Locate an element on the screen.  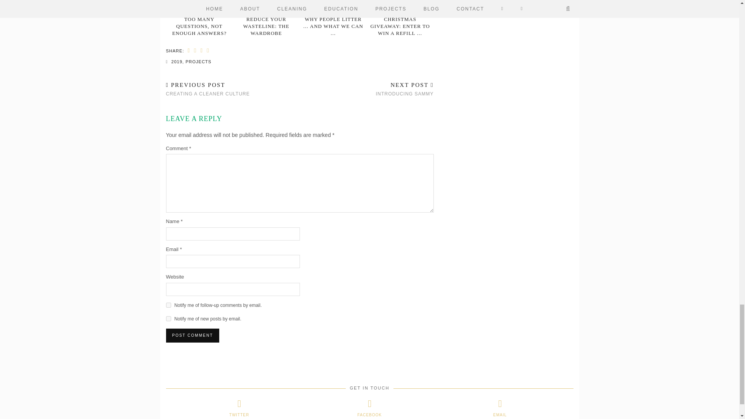
Too many questions, not enough answers? is located at coordinates (199, 24).